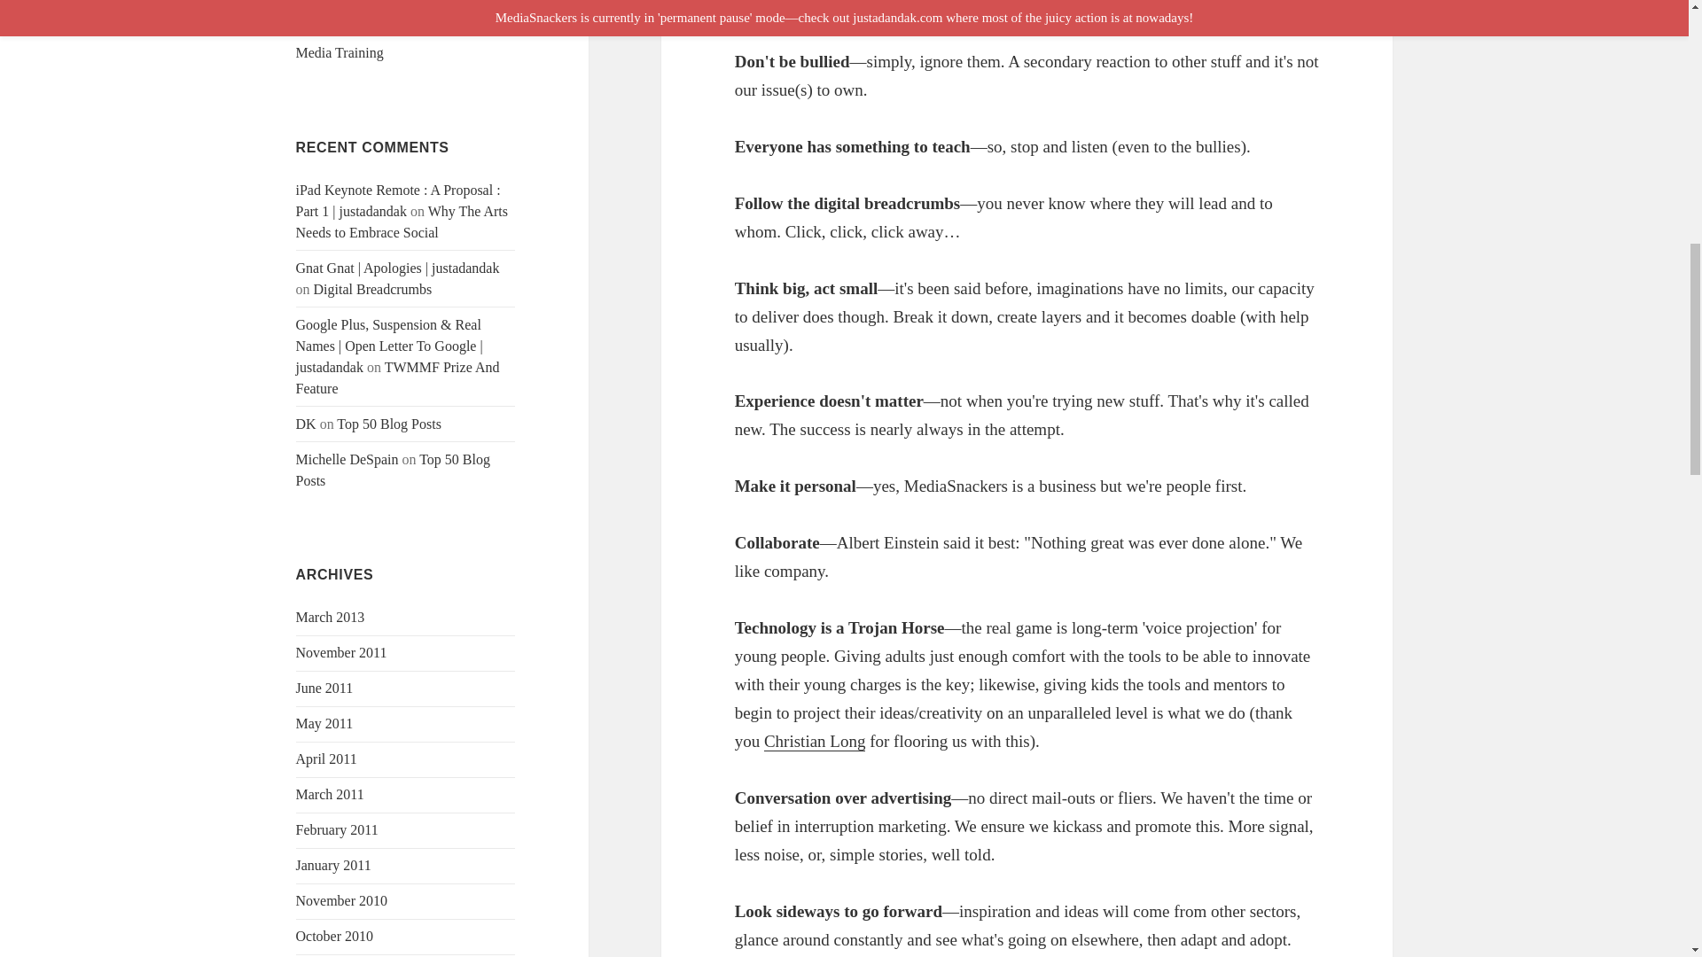 This screenshot has width=1702, height=957. I want to click on How To Deliver Kick Ass Social Media Training, so click(388, 43).